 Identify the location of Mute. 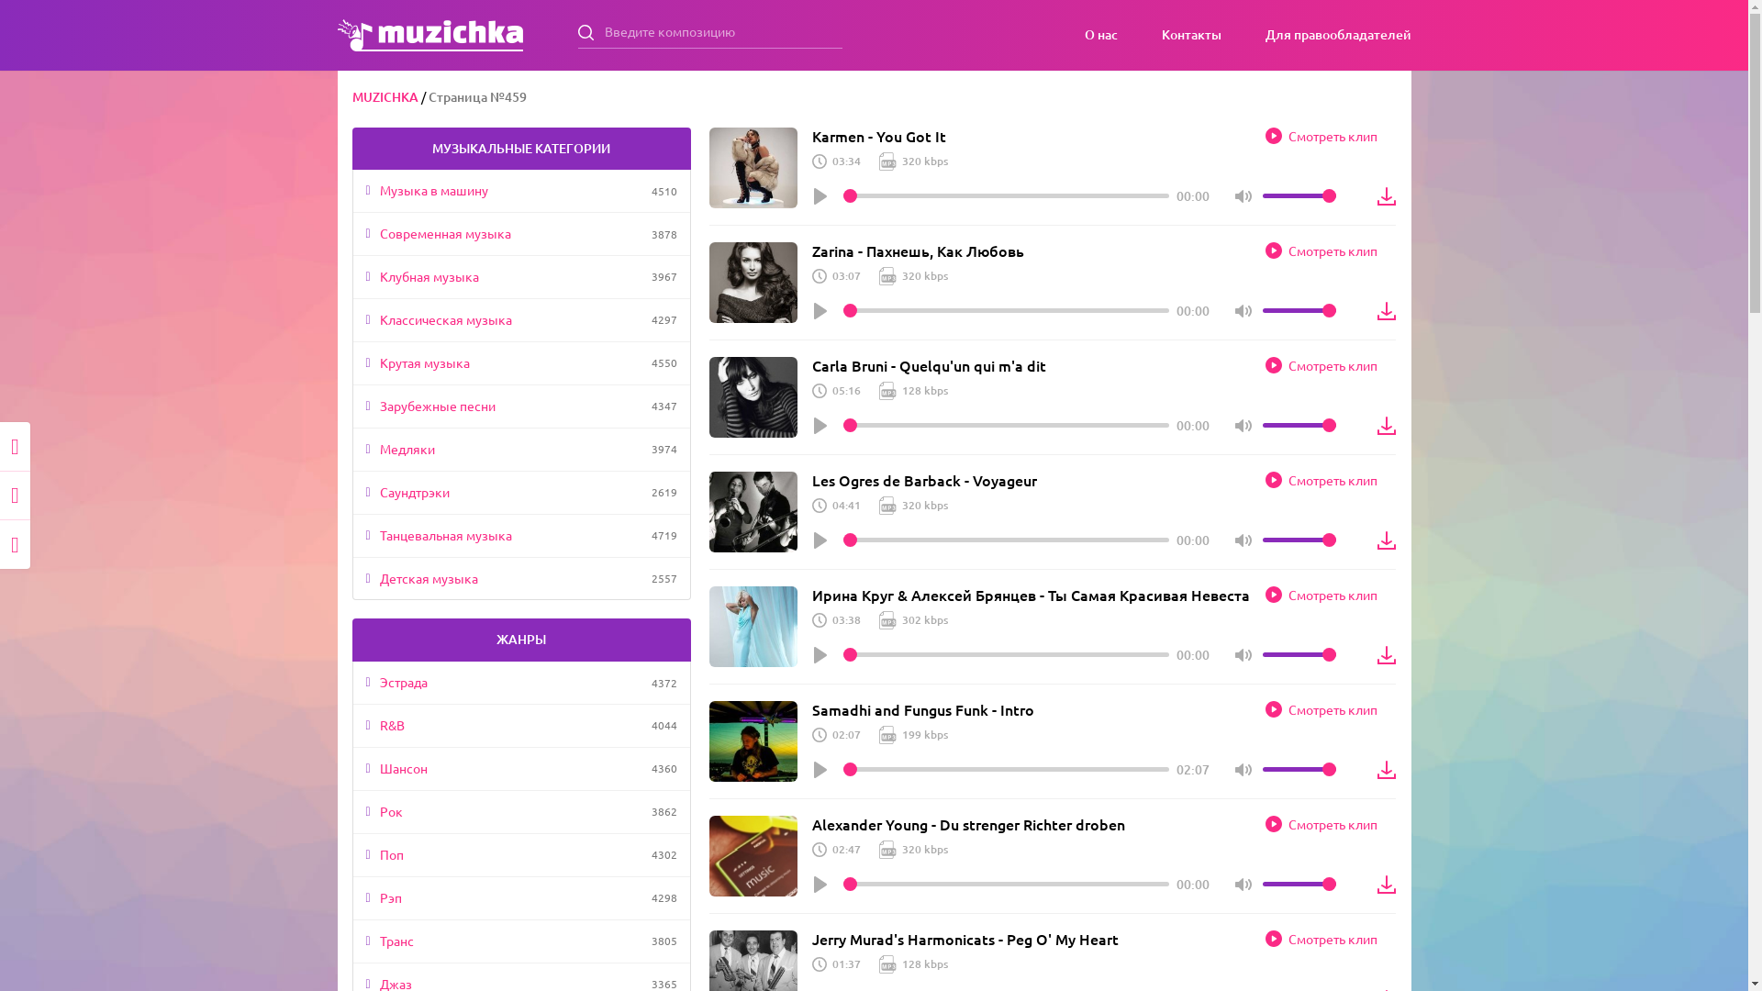
(1243, 770).